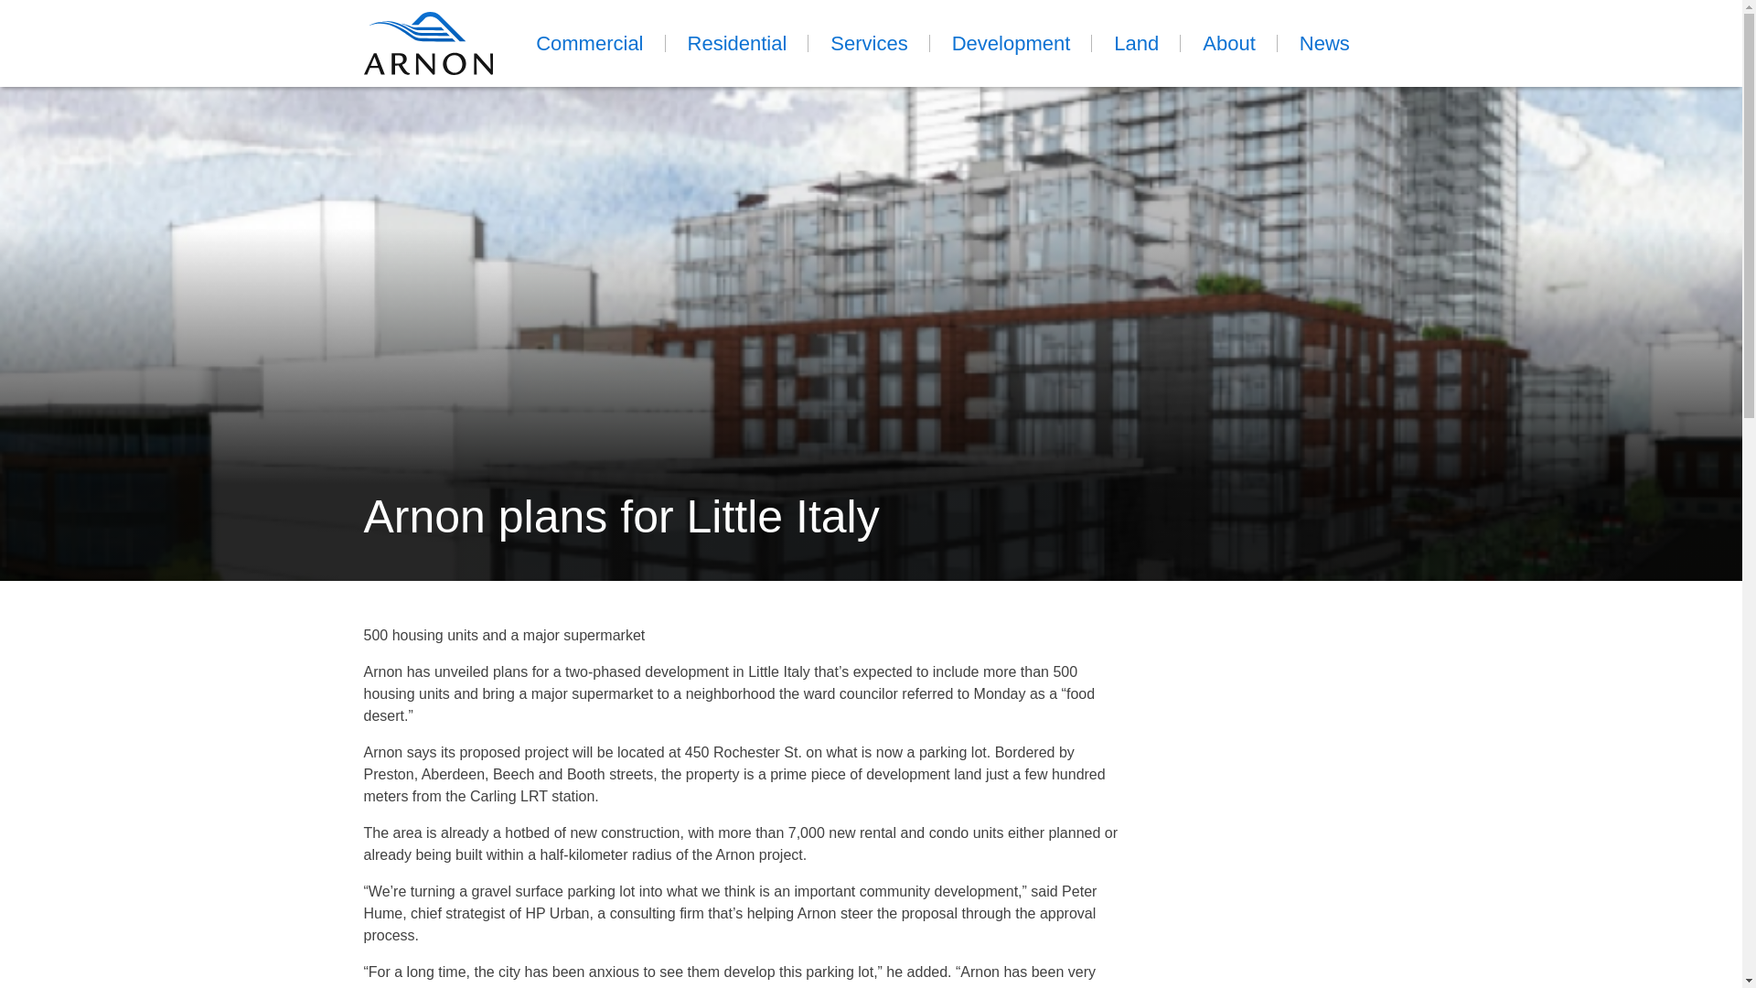  What do you see at coordinates (1324, 44) in the screenshot?
I see `News` at bounding box center [1324, 44].